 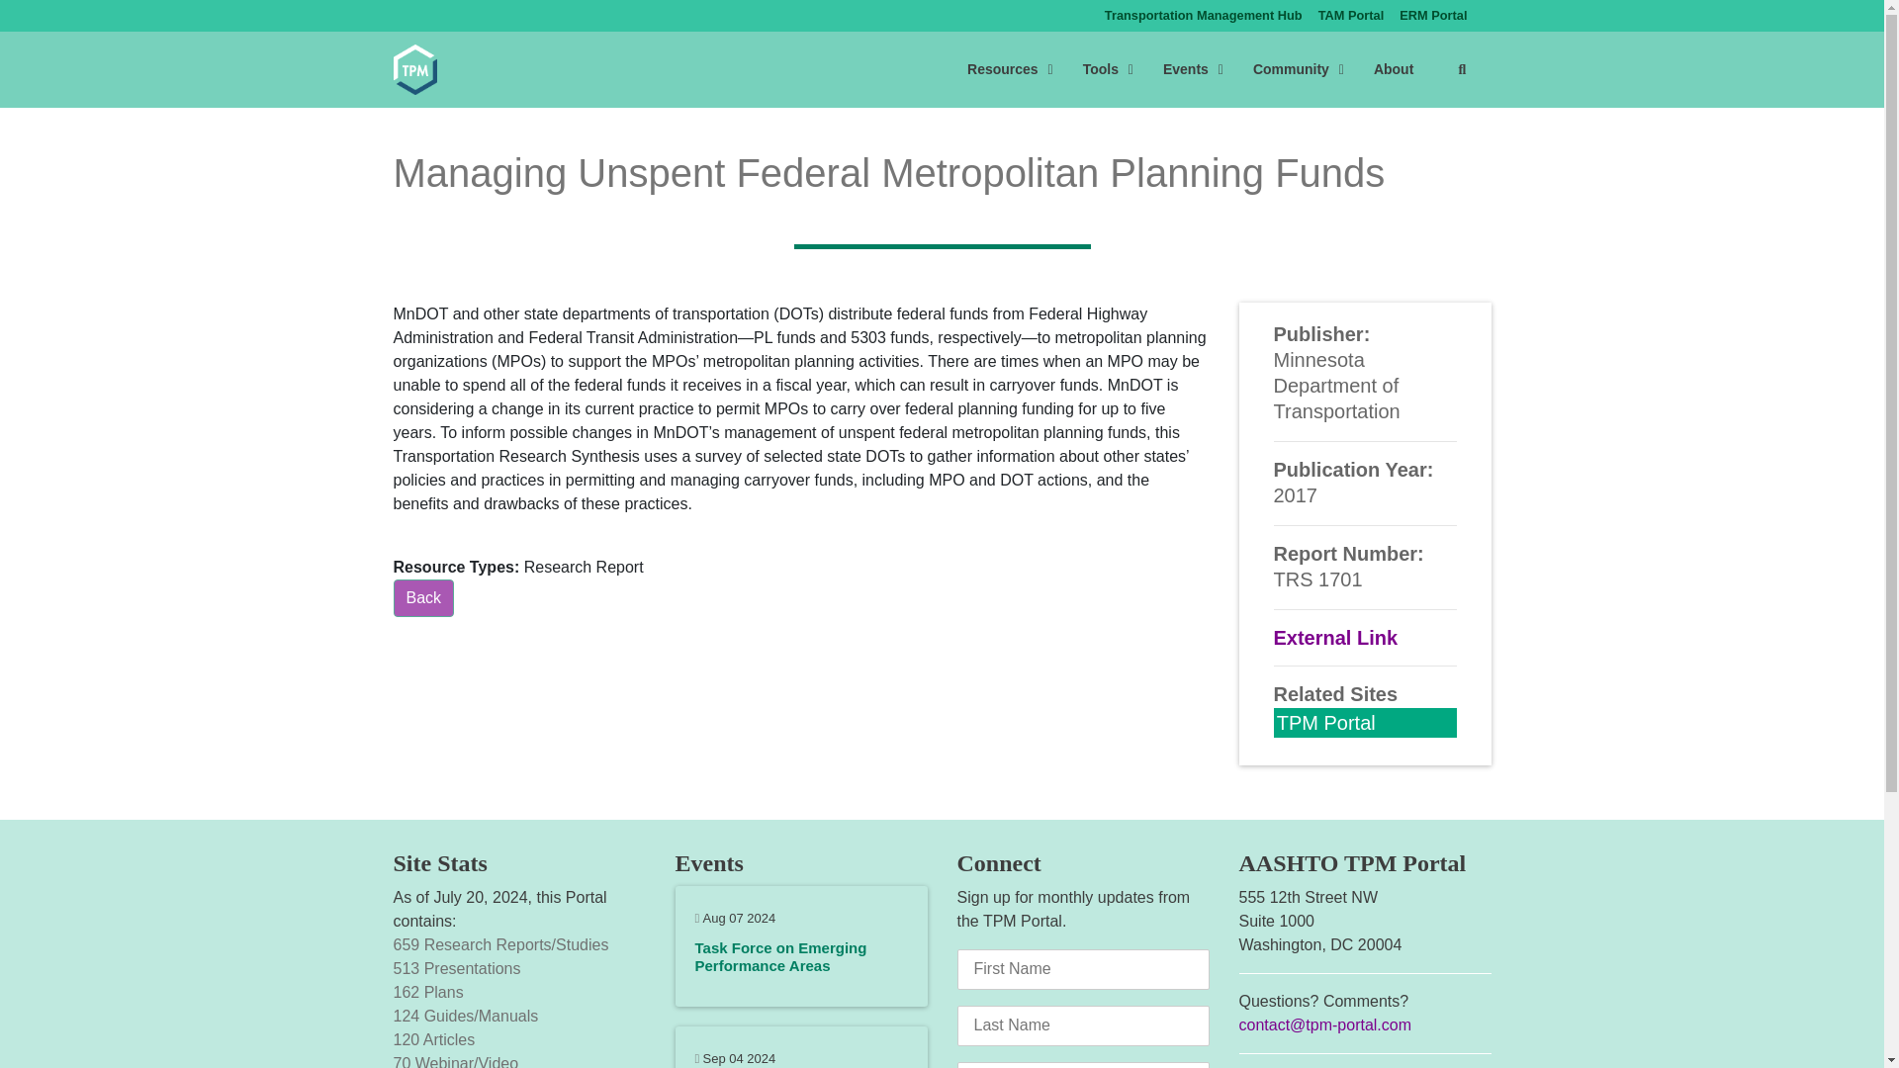 I want to click on TAM Portal, so click(x=1433, y=16).